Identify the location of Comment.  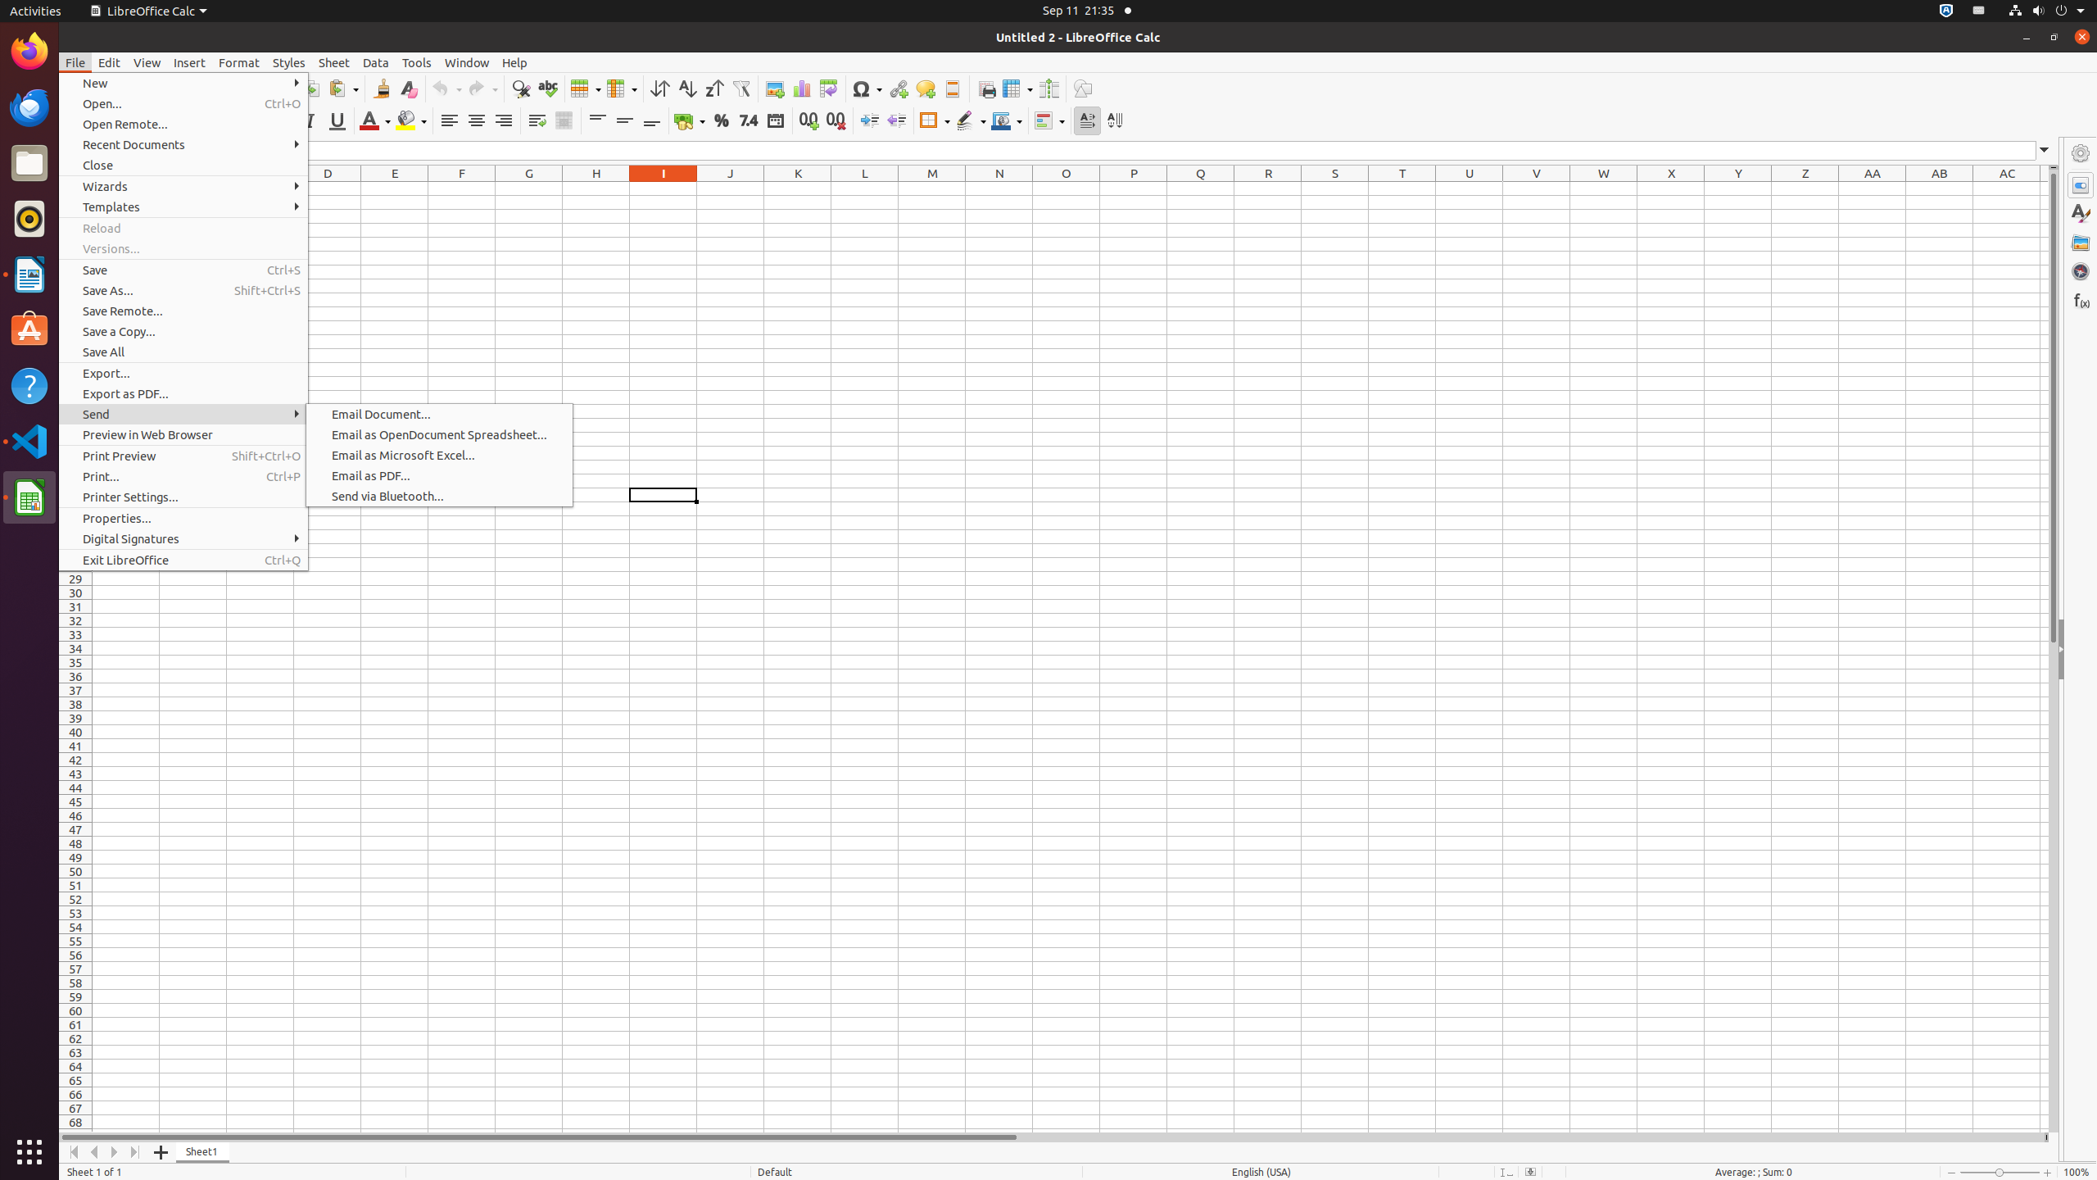
(926, 88).